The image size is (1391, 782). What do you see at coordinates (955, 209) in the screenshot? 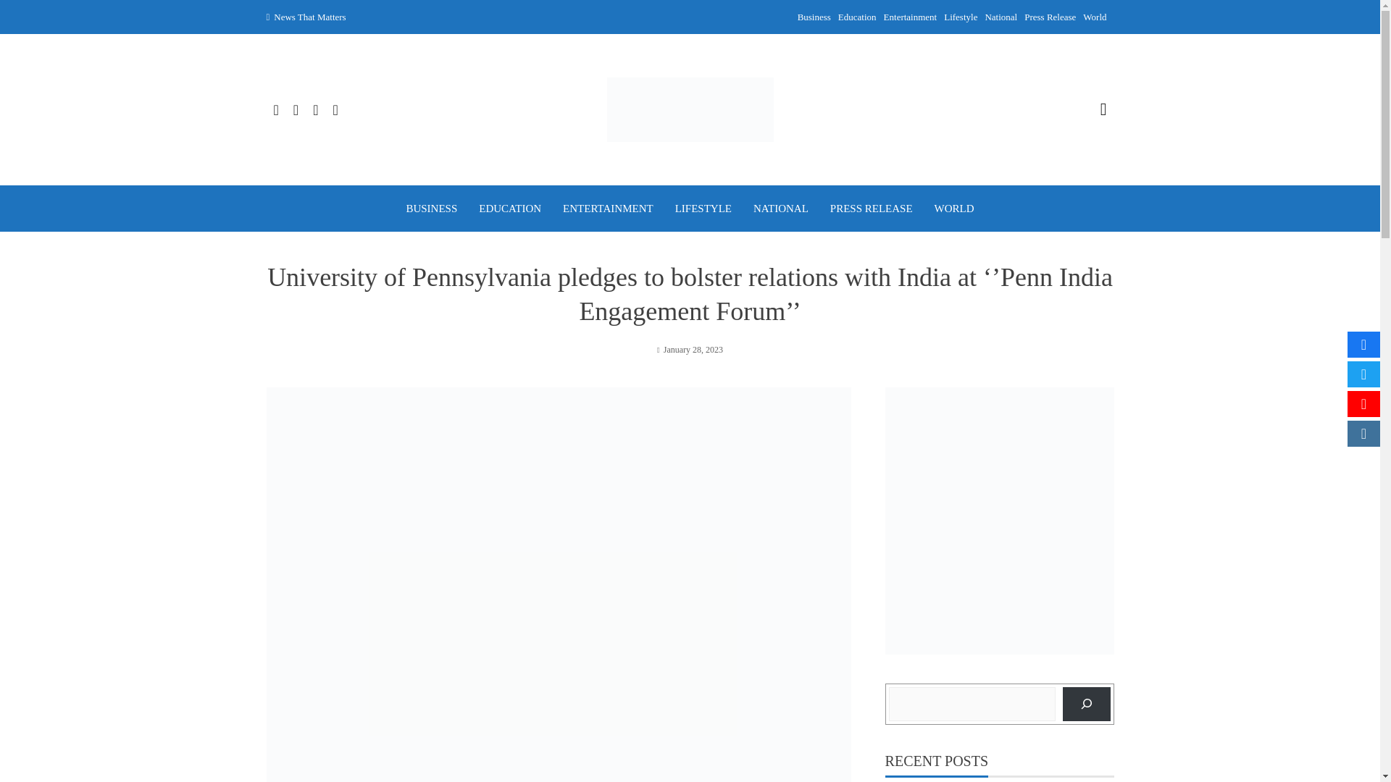
I see `WORLD` at bounding box center [955, 209].